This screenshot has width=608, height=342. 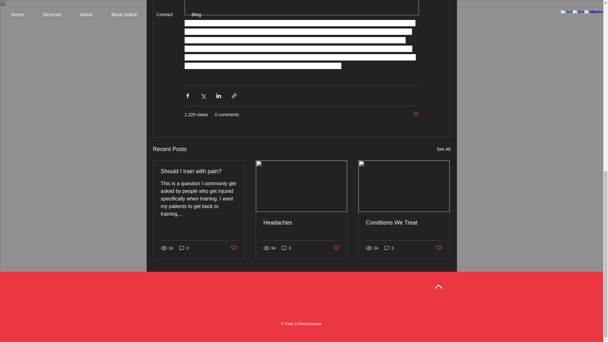 What do you see at coordinates (199, 171) in the screenshot?
I see `Should I train with pain?` at bounding box center [199, 171].